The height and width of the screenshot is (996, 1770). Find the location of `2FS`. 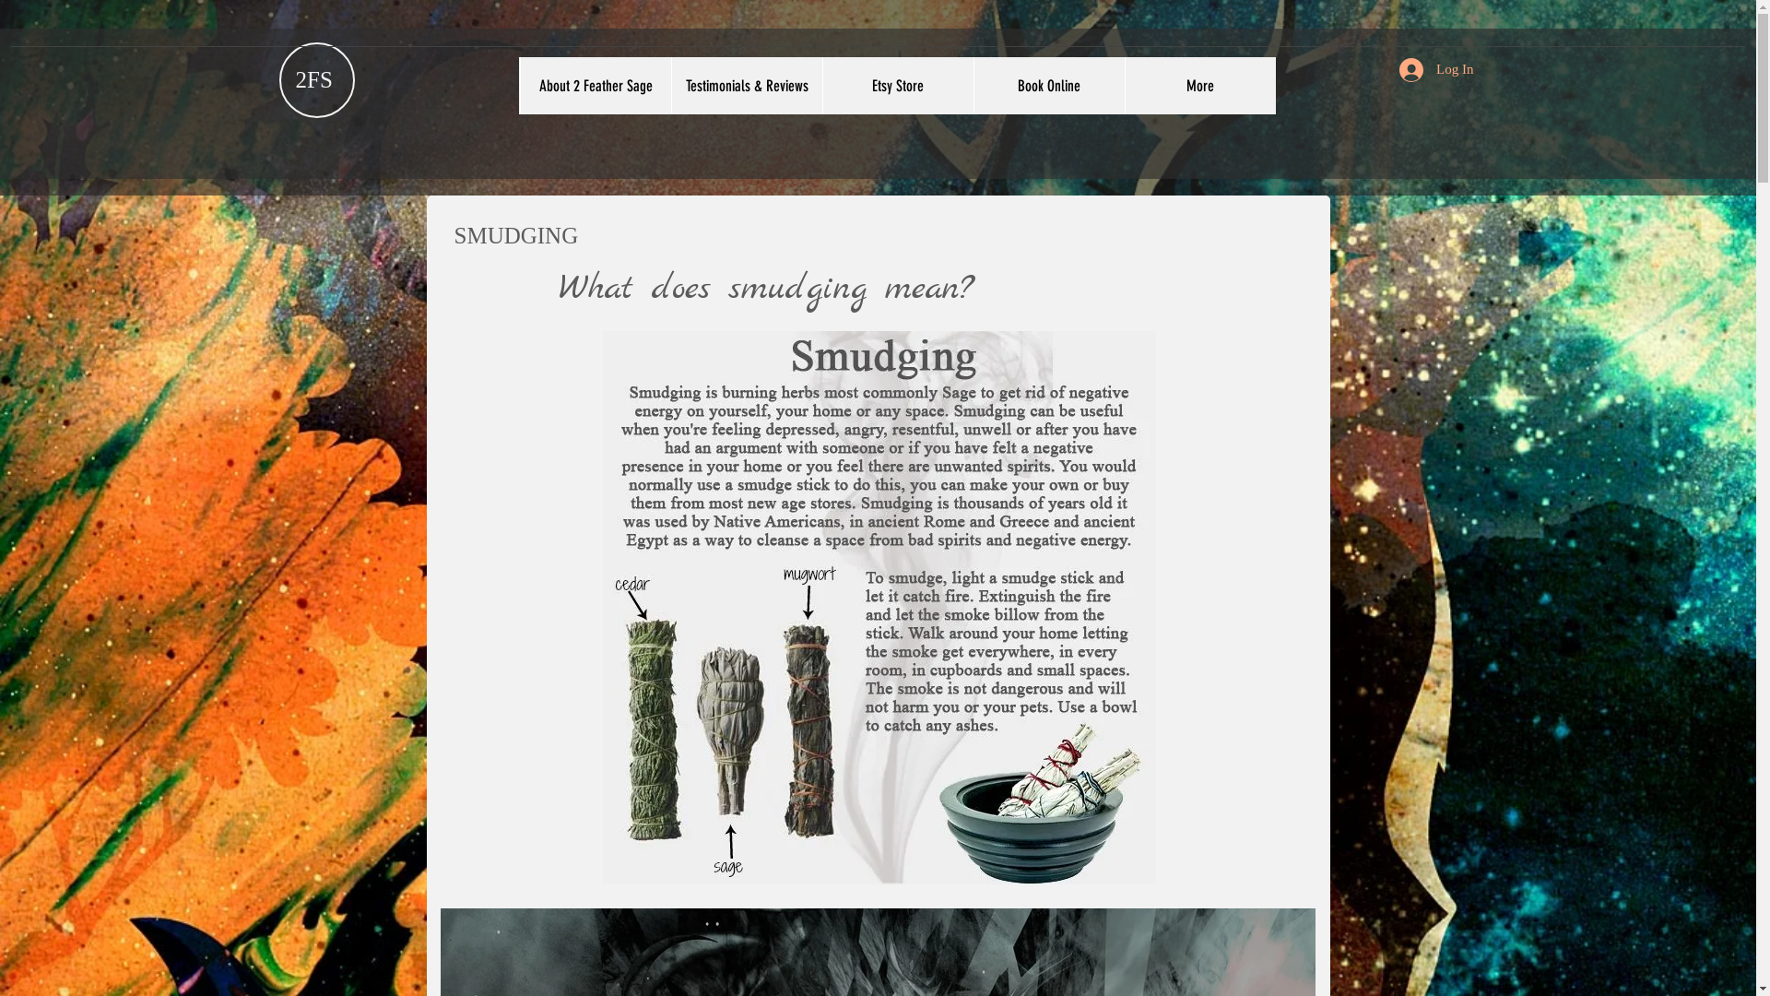

2FS is located at coordinates (313, 79).